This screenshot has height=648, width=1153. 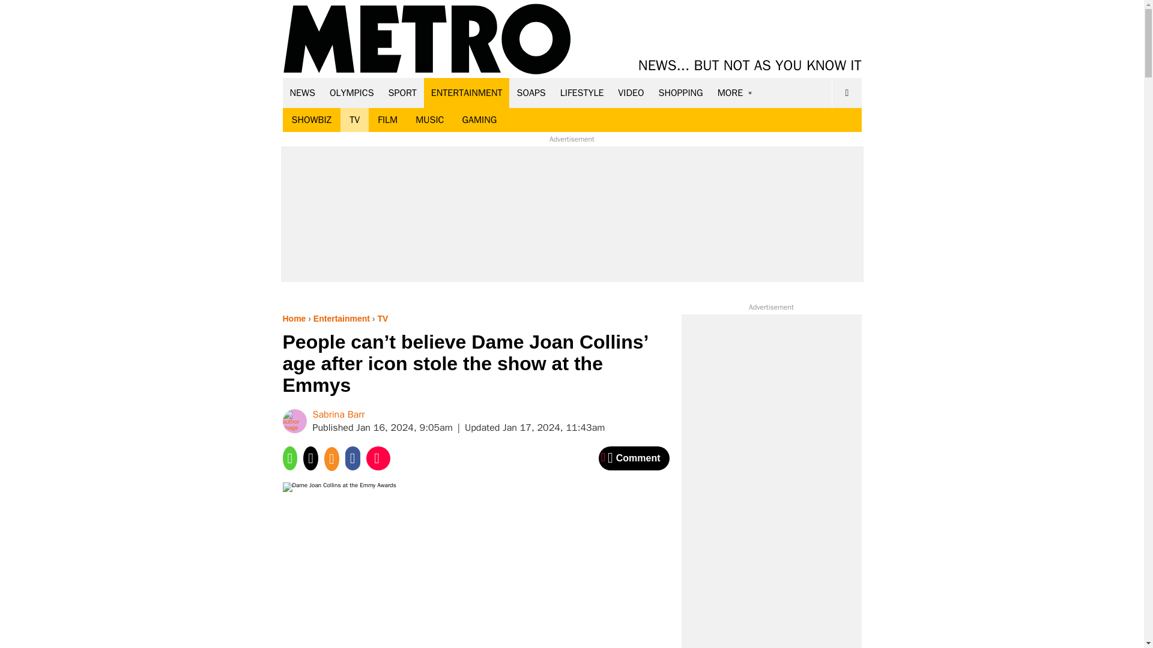 I want to click on SPORT, so click(x=402, y=92).